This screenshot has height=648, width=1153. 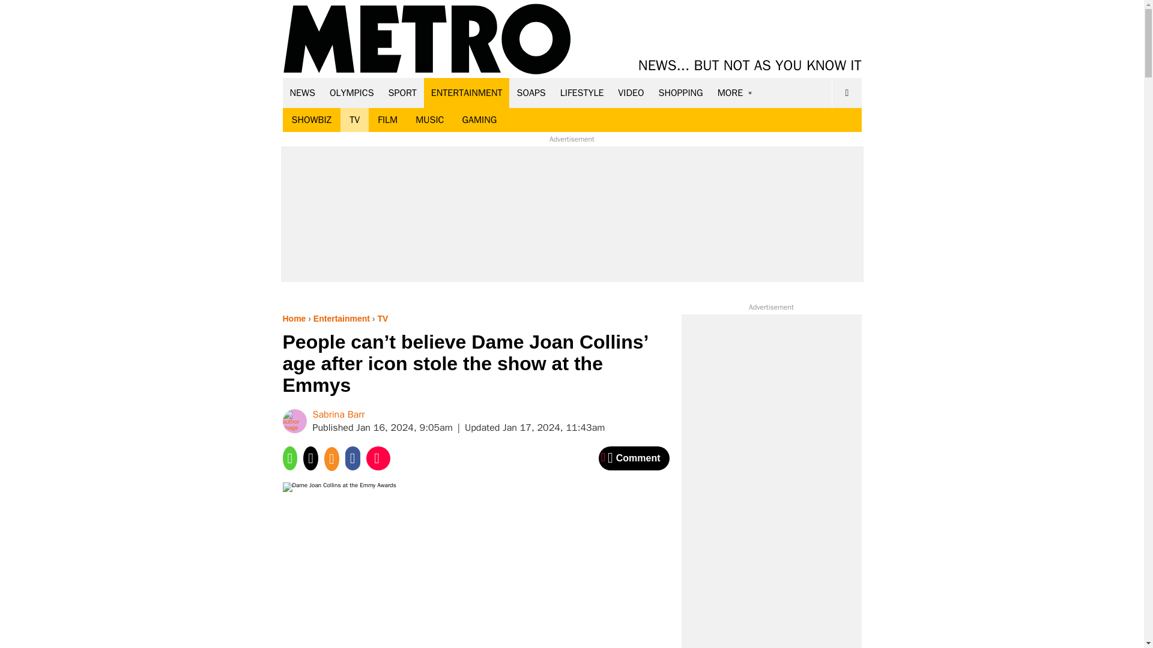 I want to click on SPORT, so click(x=402, y=92).